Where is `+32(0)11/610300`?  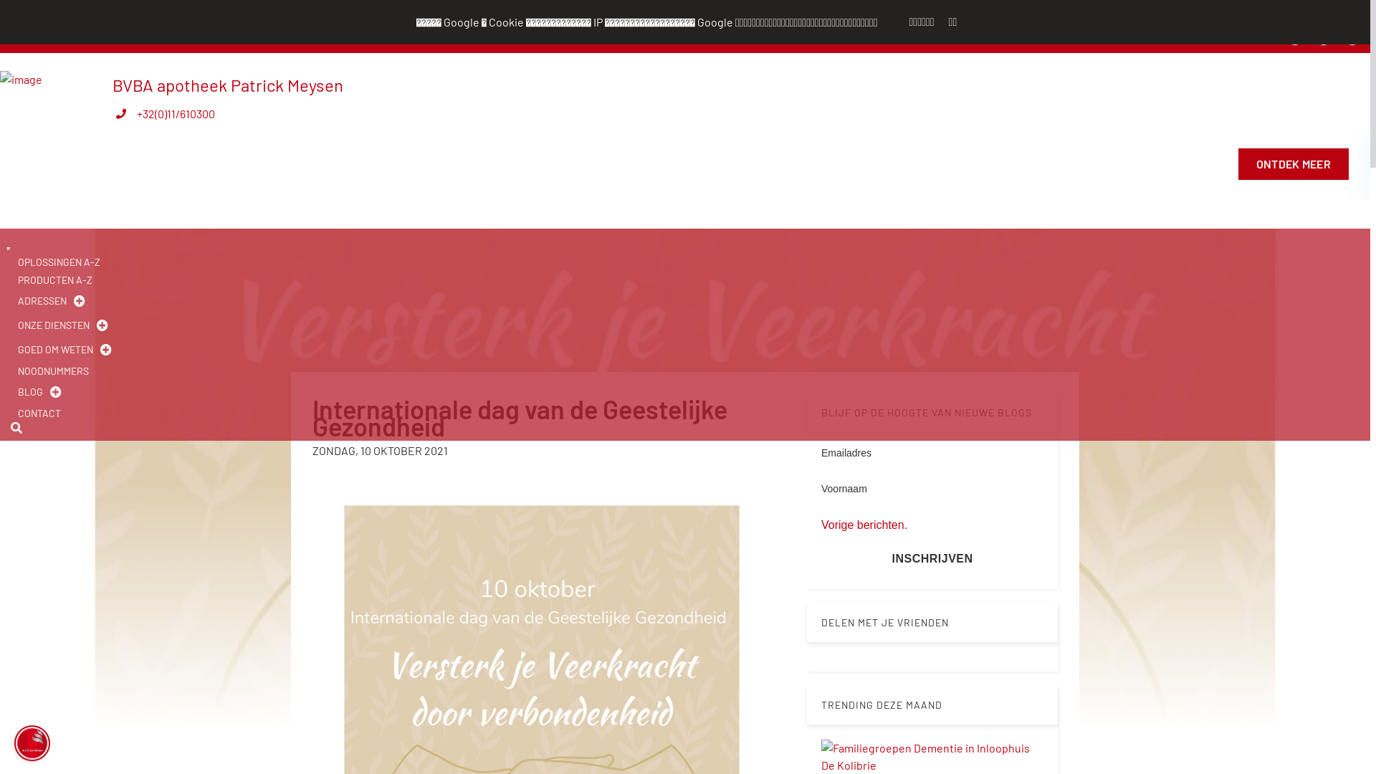 +32(0)11/610300 is located at coordinates (241, 9).